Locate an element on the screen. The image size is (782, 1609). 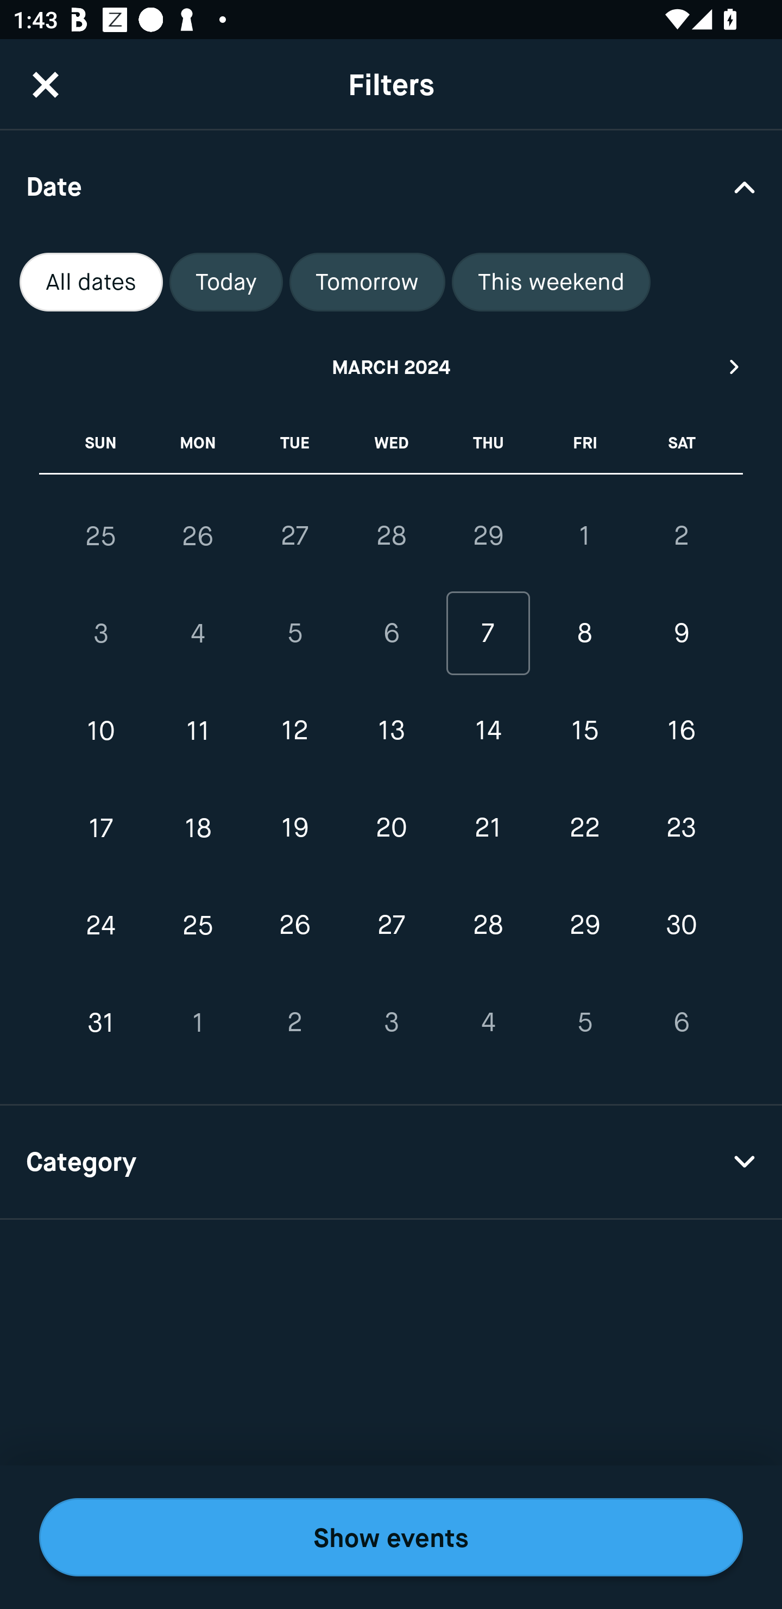
15 is located at coordinates (584, 731).